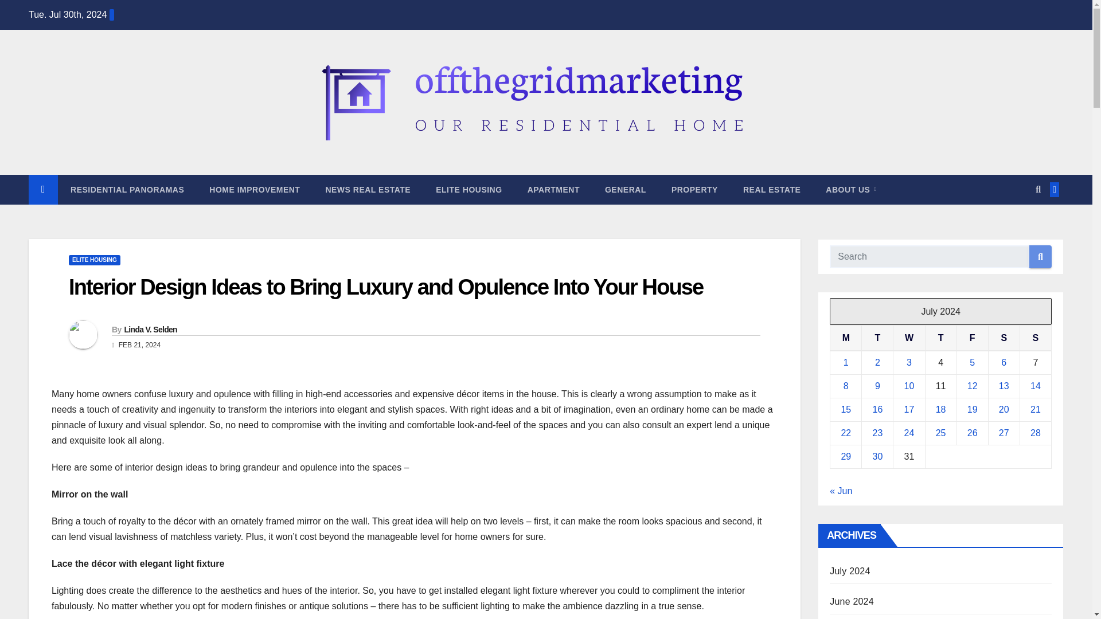 The width and height of the screenshot is (1101, 619). What do you see at coordinates (368, 189) in the screenshot?
I see `NEWS REAL ESTATE` at bounding box center [368, 189].